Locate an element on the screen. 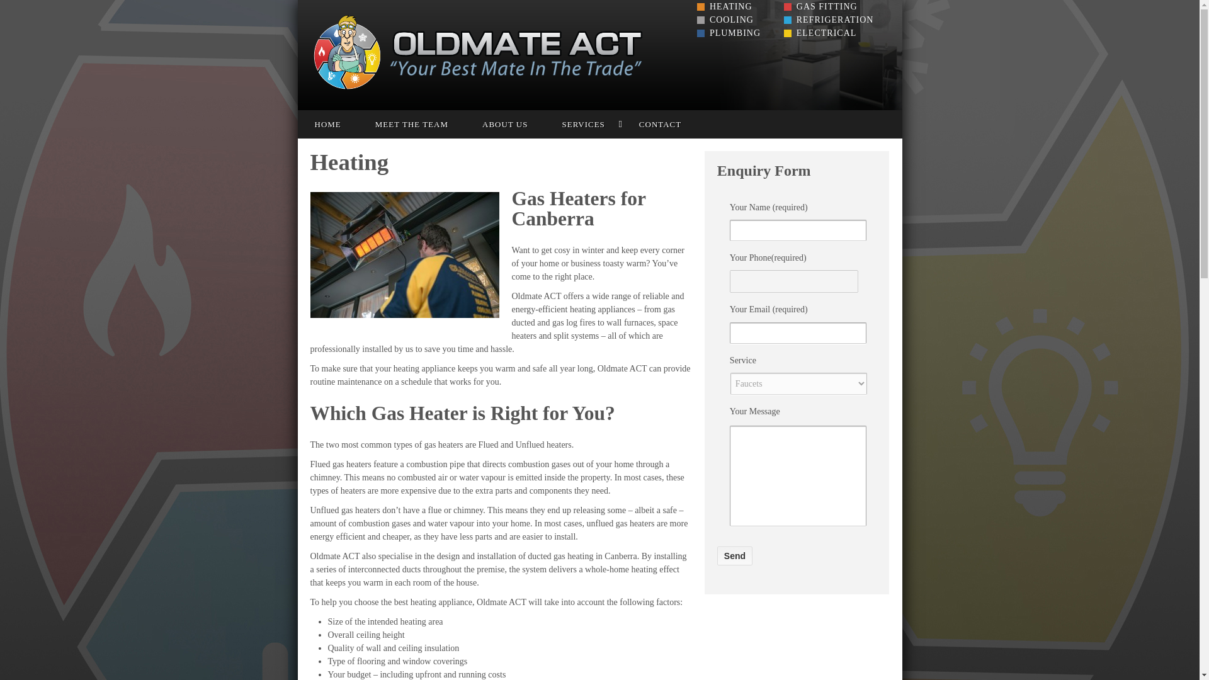  COOLING is located at coordinates (725, 19).